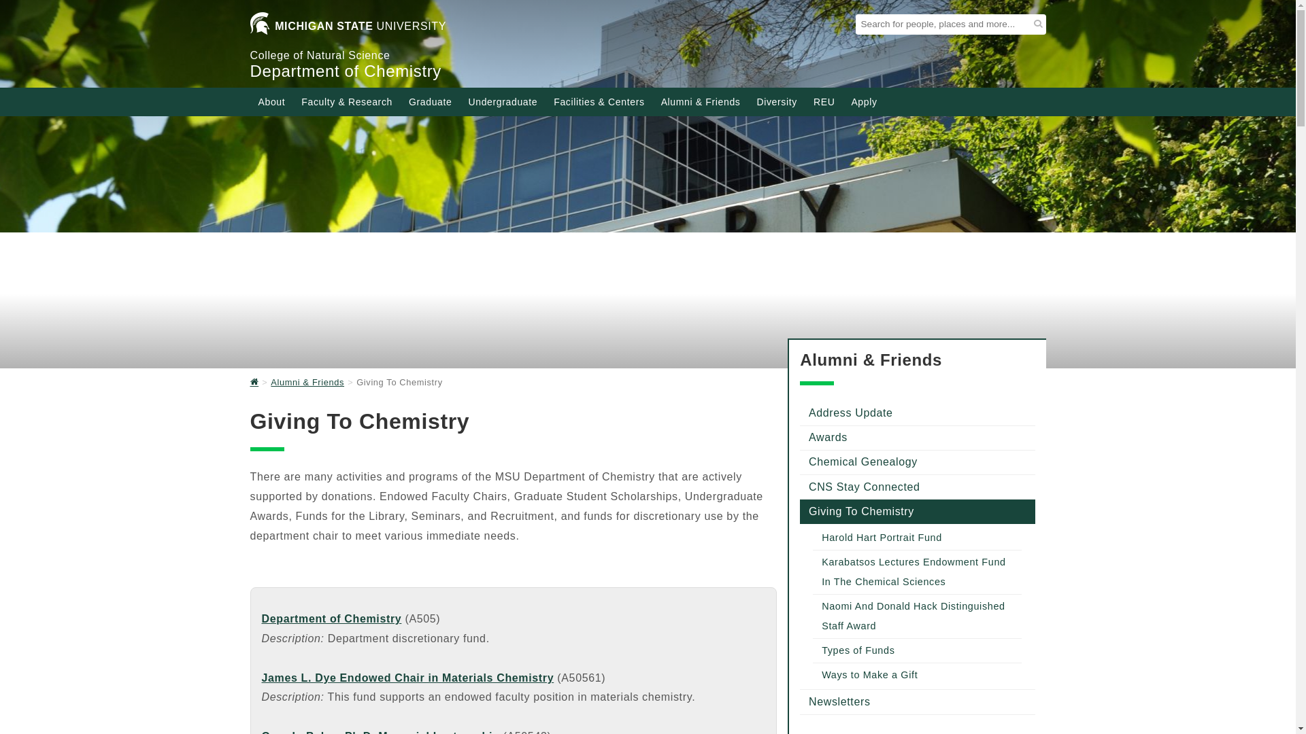 The image size is (1306, 734). I want to click on Department of Chemistry, so click(346, 71).